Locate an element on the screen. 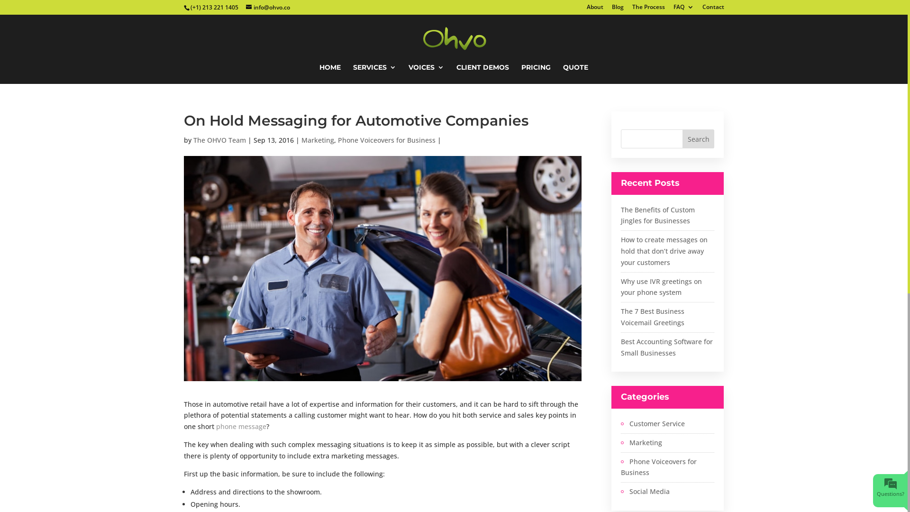 This screenshot has height=512, width=910. phone message is located at coordinates (241, 427).